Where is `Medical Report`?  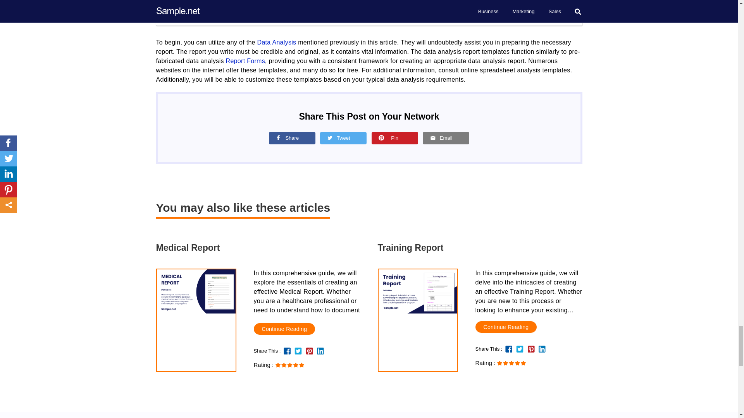
Medical Report is located at coordinates (284, 329).